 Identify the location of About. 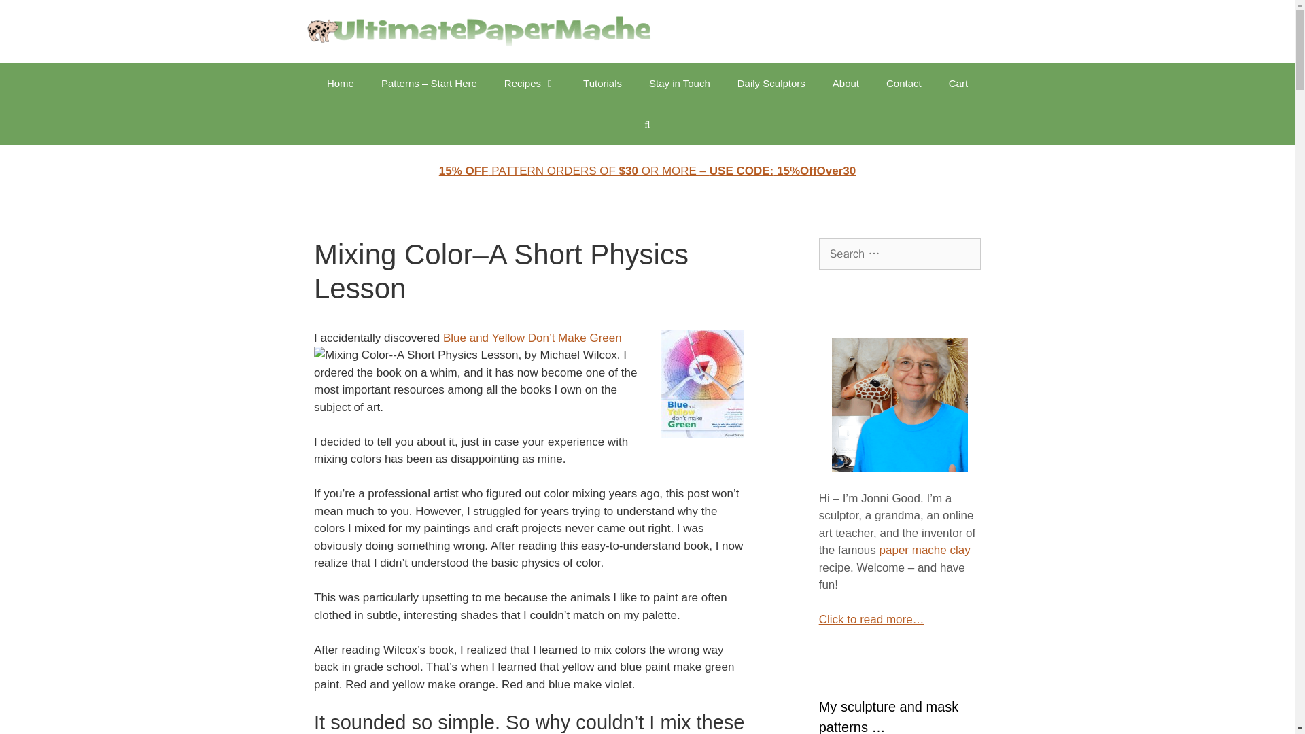
(846, 83).